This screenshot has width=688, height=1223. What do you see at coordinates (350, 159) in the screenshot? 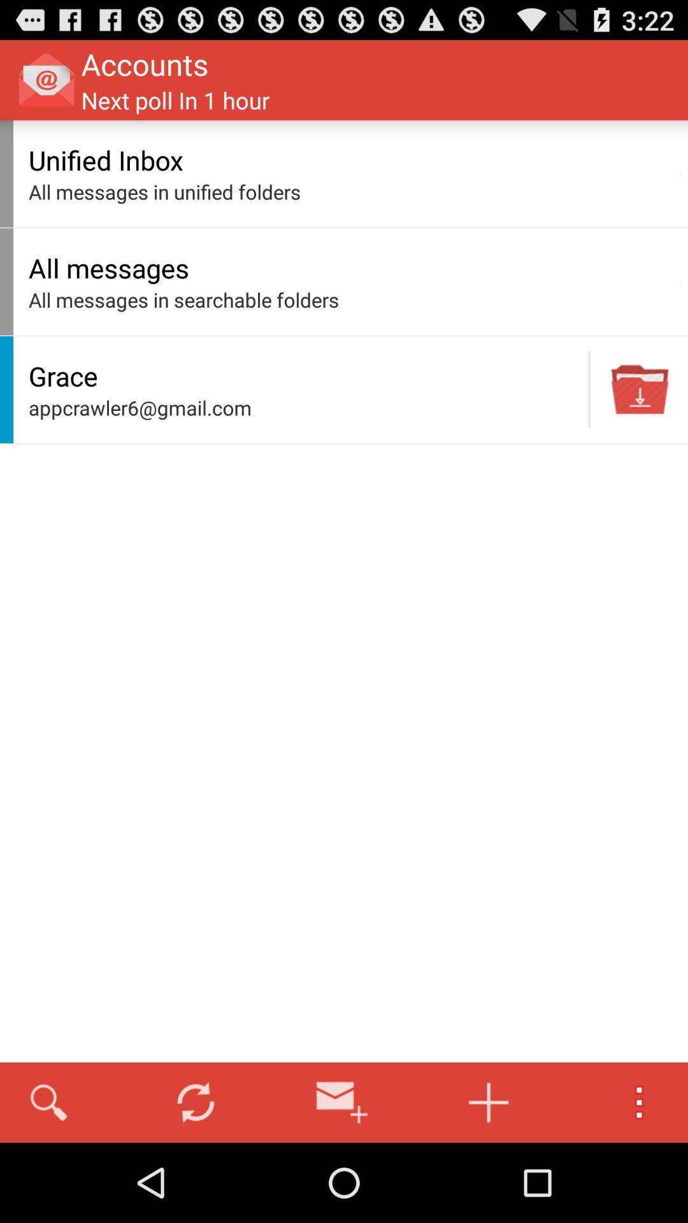
I see `swipe to unified inbox item` at bounding box center [350, 159].